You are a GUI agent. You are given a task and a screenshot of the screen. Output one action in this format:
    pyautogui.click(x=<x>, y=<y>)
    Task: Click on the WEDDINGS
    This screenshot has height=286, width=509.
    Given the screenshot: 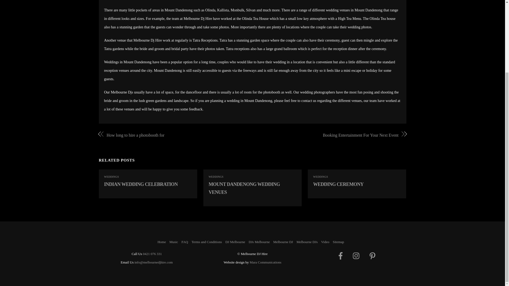 What is the action you would take?
    pyautogui.click(x=320, y=177)
    